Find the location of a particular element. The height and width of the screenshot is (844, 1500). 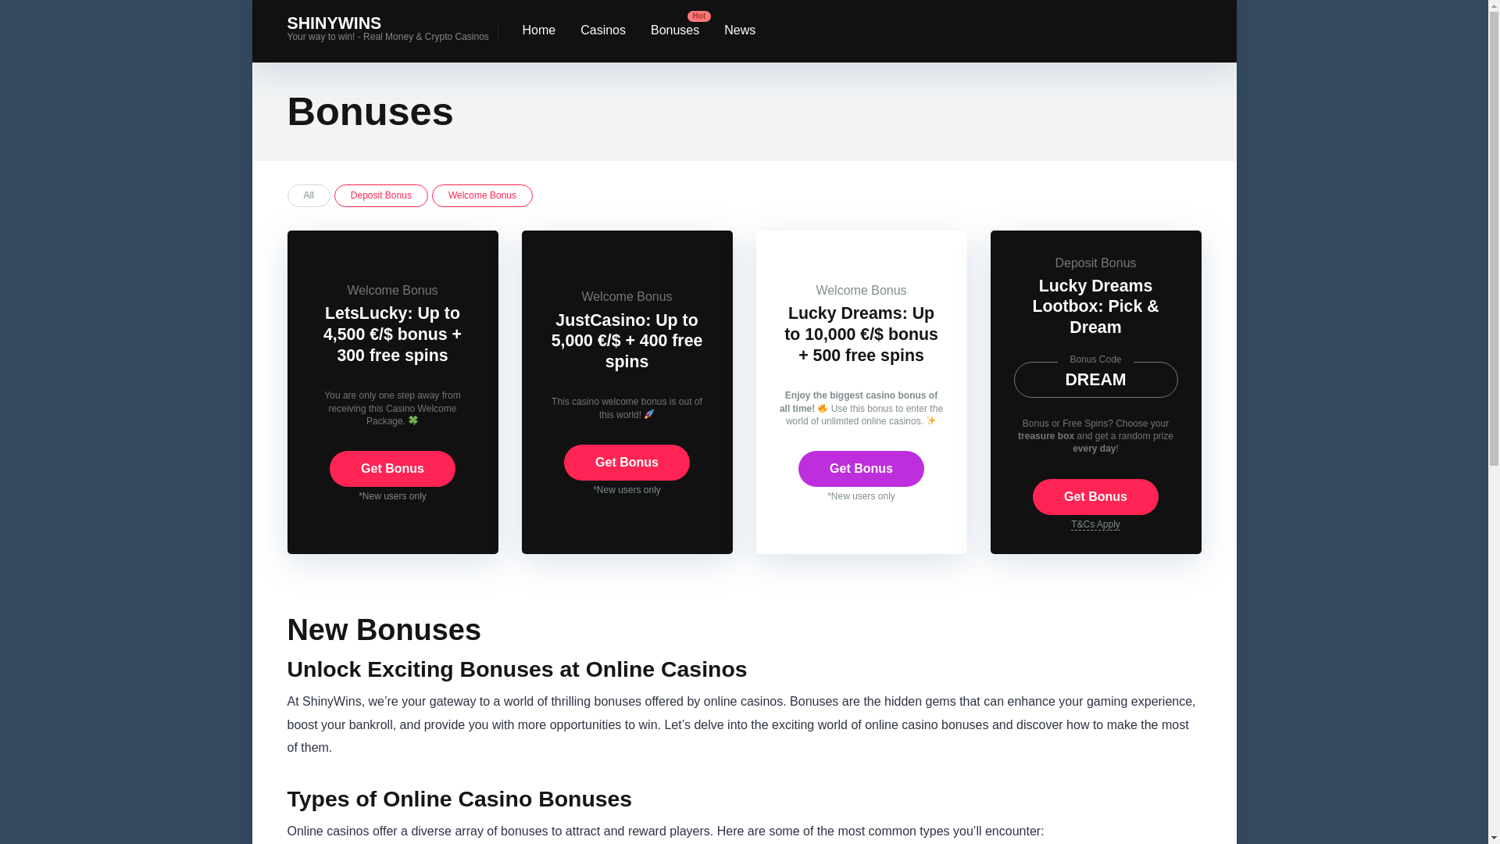

Deposit Bonus is located at coordinates (381, 195).